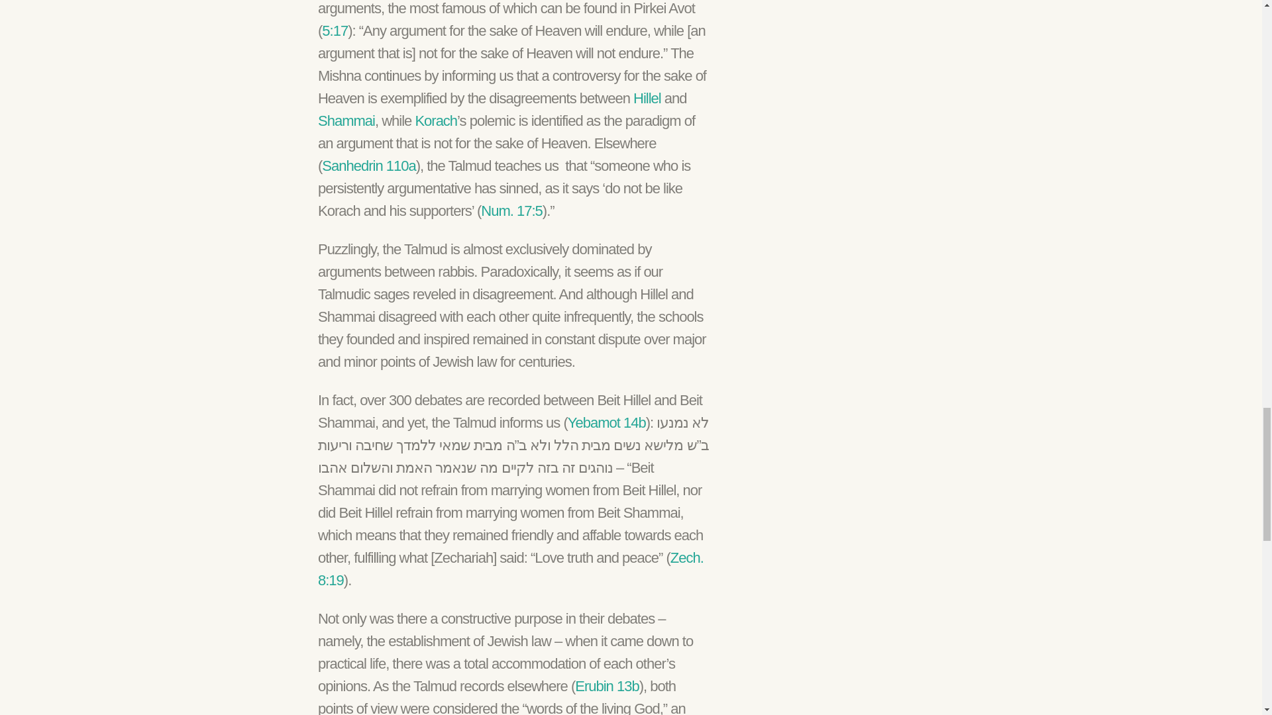 The width and height of the screenshot is (1272, 715). I want to click on Shammai, so click(346, 120).